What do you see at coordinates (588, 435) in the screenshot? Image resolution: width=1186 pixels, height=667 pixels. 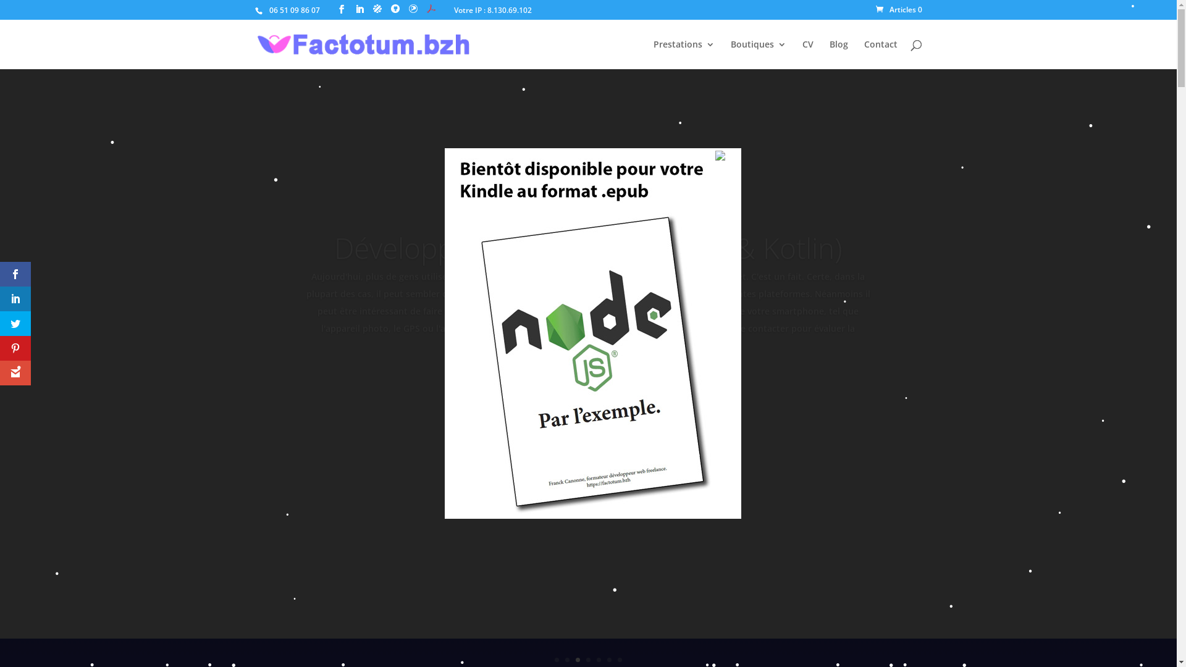 I see `En savoir plus` at bounding box center [588, 435].